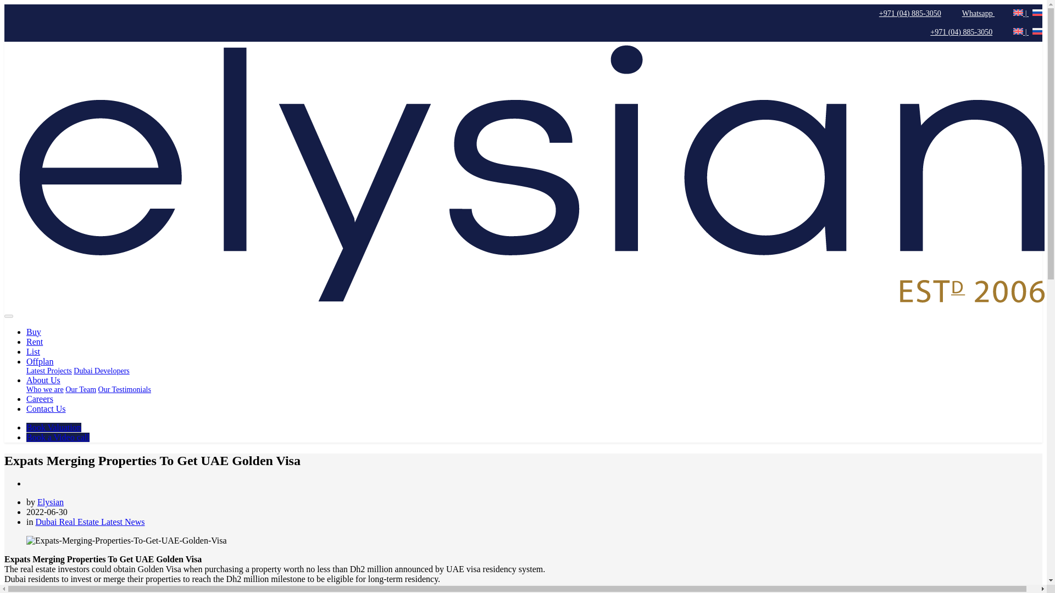  What do you see at coordinates (50, 502) in the screenshot?
I see `Elysian` at bounding box center [50, 502].